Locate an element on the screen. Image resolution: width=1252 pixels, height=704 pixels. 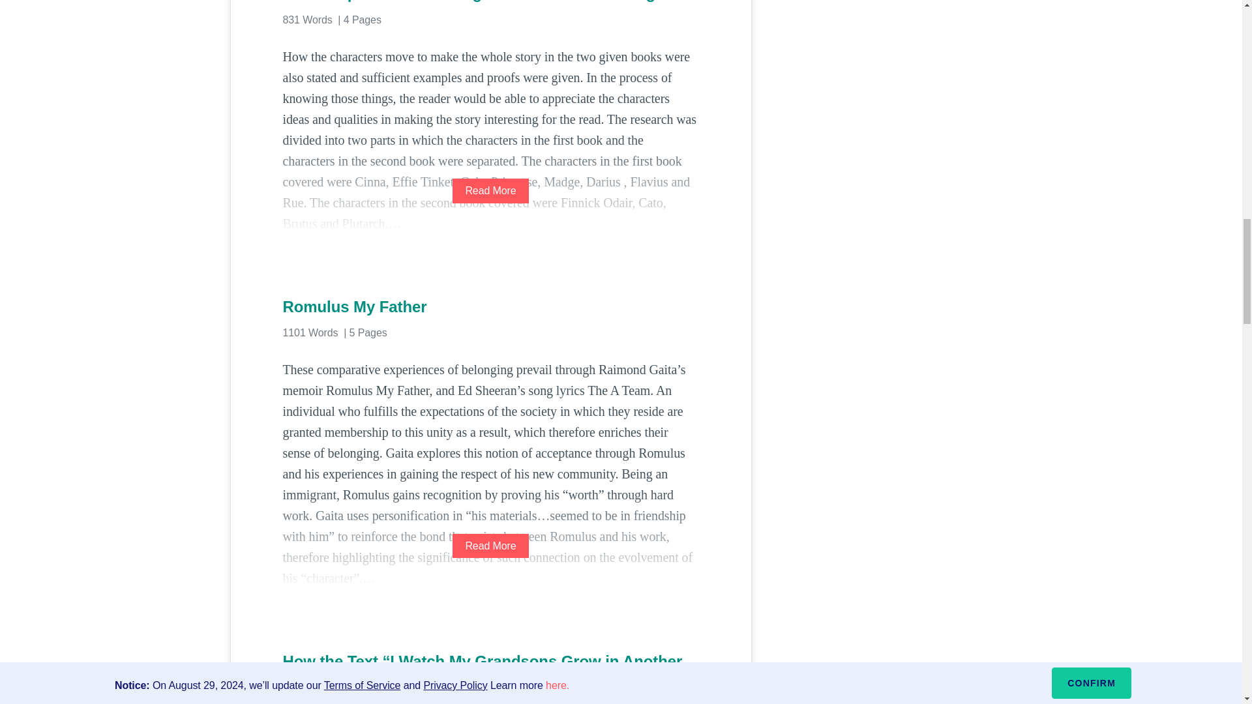
Romulus My Father is located at coordinates (490, 306).